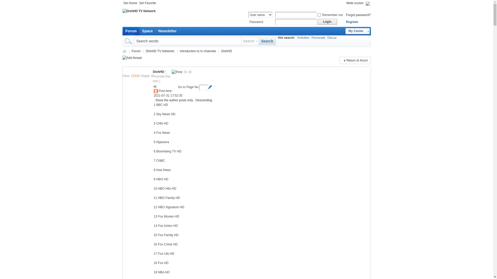  I want to click on Register, so click(352, 22).